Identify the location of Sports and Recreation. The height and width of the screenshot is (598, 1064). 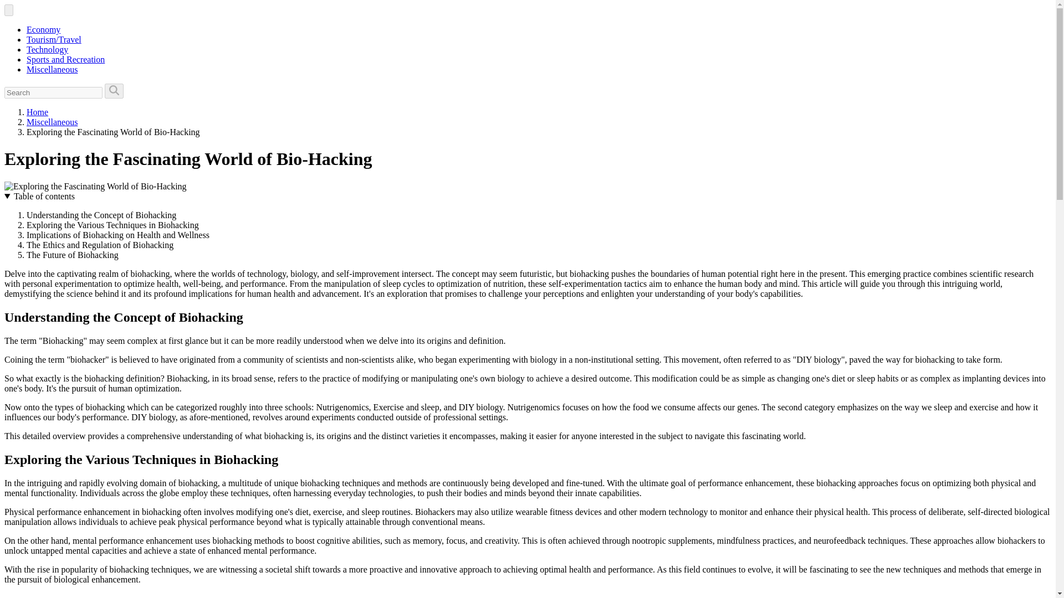
(65, 59).